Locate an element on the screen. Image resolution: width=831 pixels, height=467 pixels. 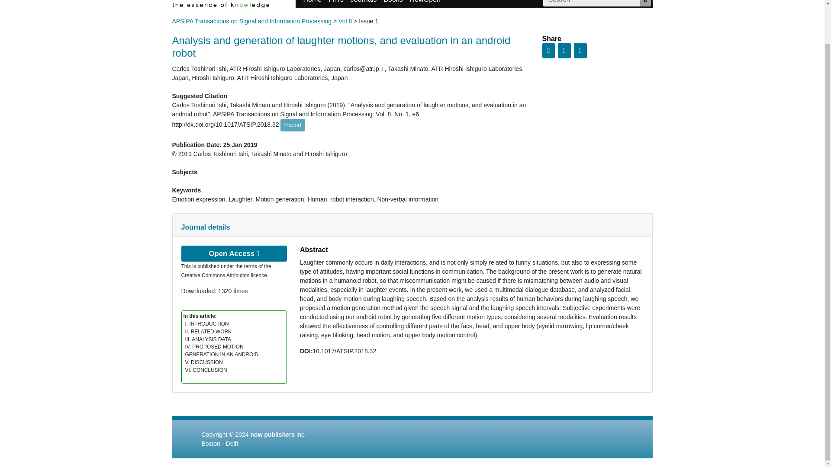
NowOpen is located at coordinates (425, 4).